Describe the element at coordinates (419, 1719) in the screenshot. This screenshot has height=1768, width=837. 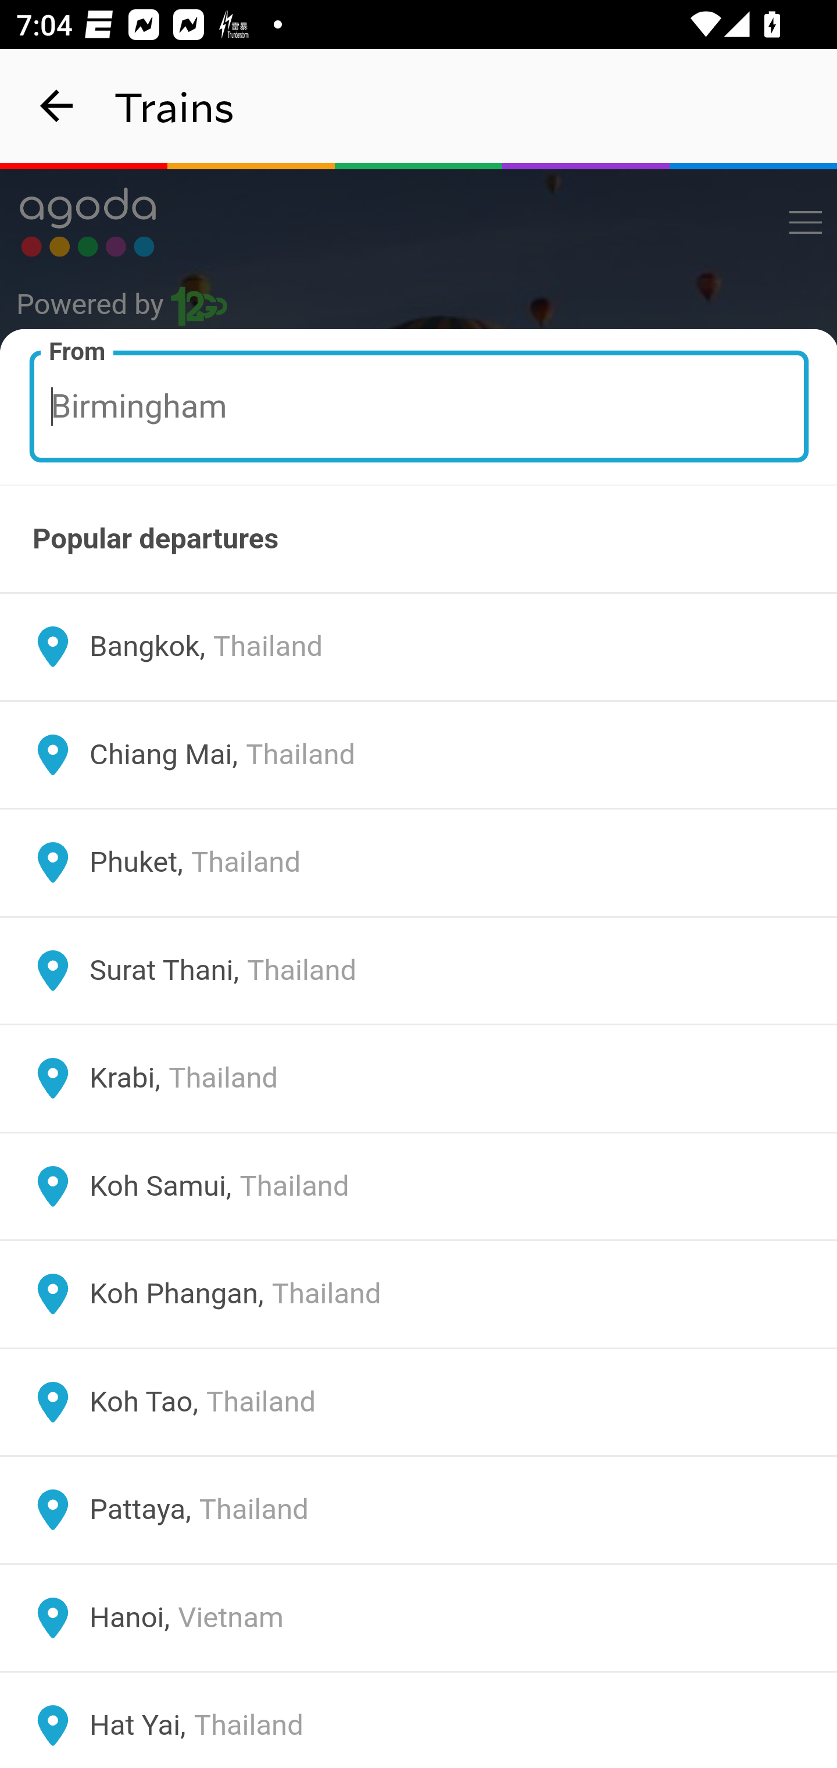
I see `Hat Yai,Thailand` at that location.